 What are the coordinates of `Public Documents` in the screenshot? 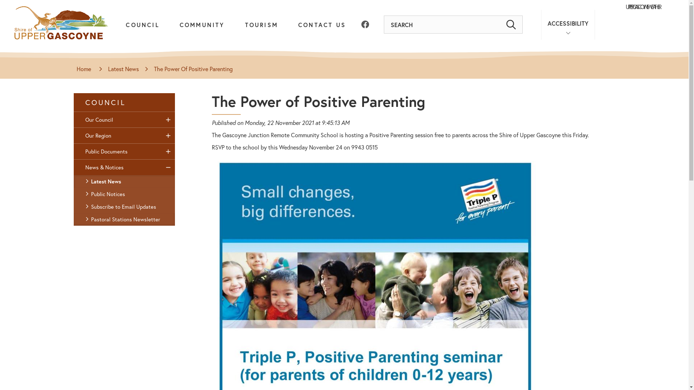 It's located at (124, 152).